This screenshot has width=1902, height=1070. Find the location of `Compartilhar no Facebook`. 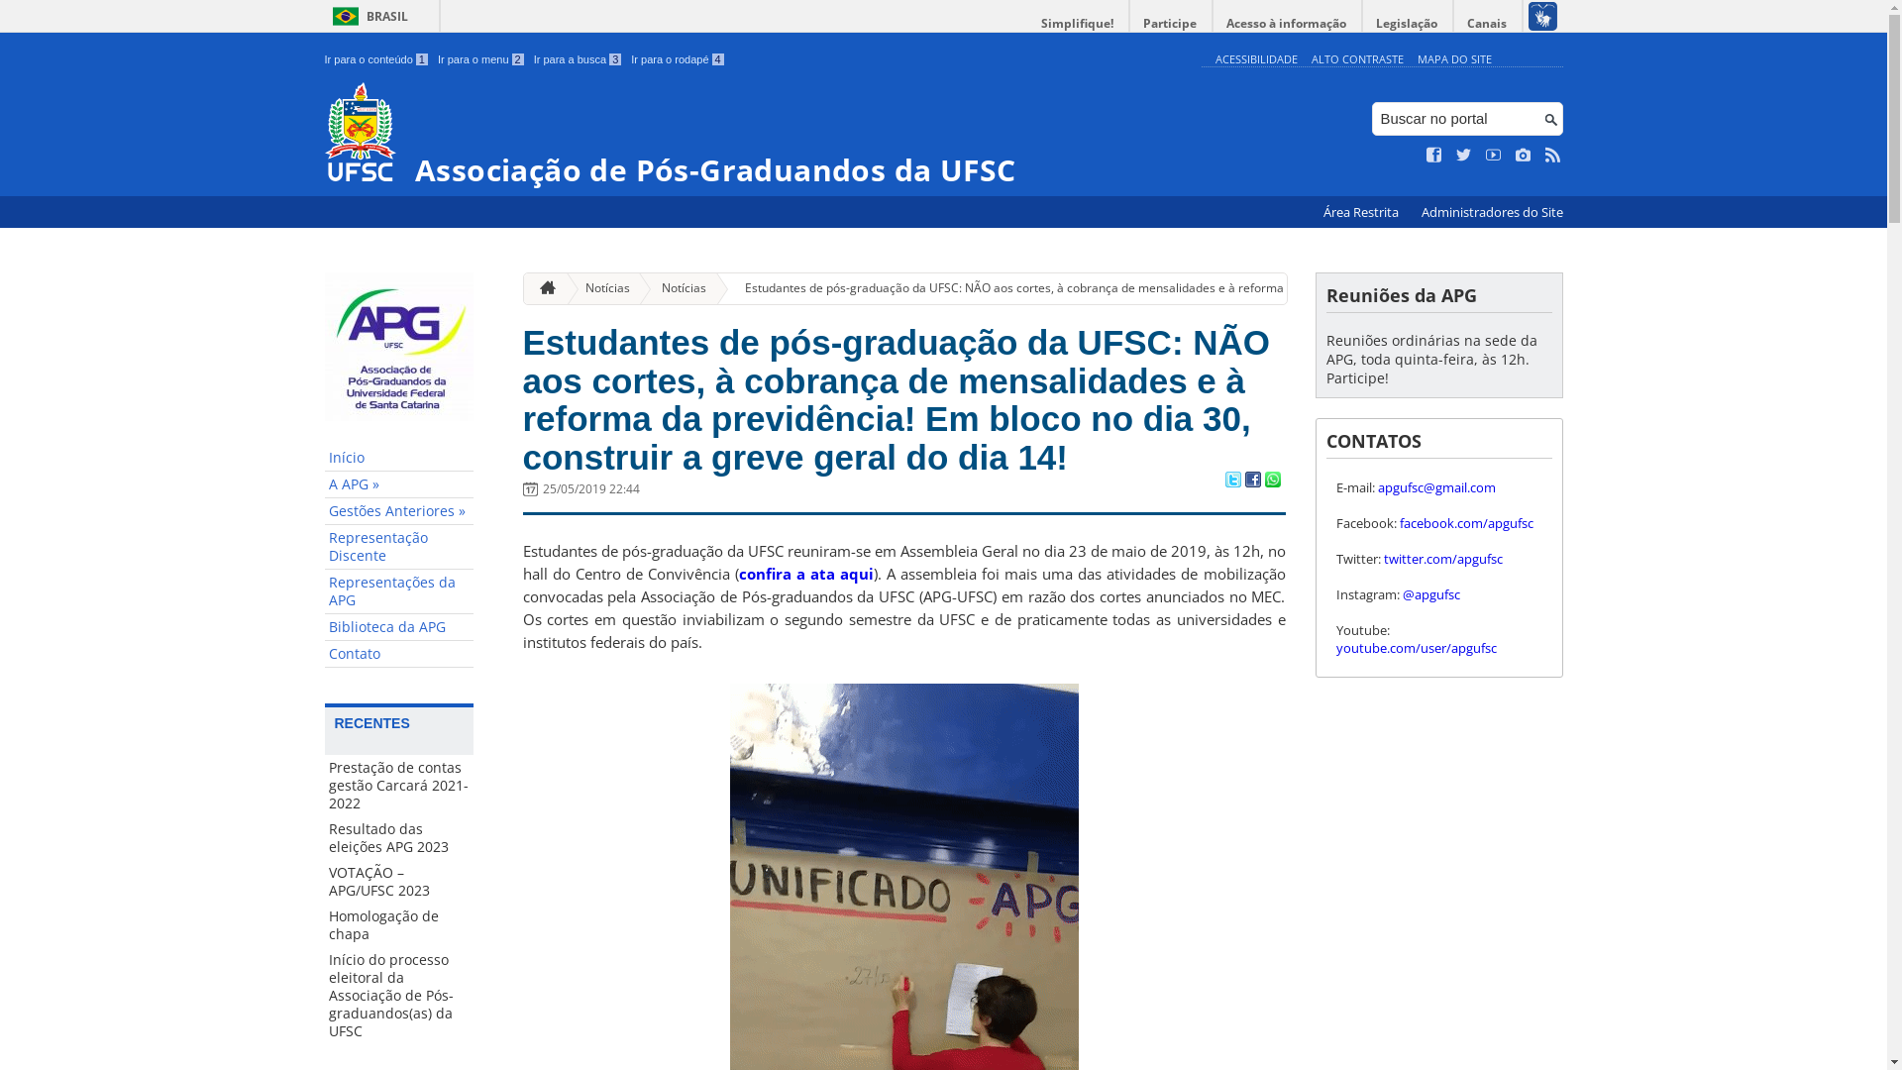

Compartilhar no Facebook is located at coordinates (1252, 481).